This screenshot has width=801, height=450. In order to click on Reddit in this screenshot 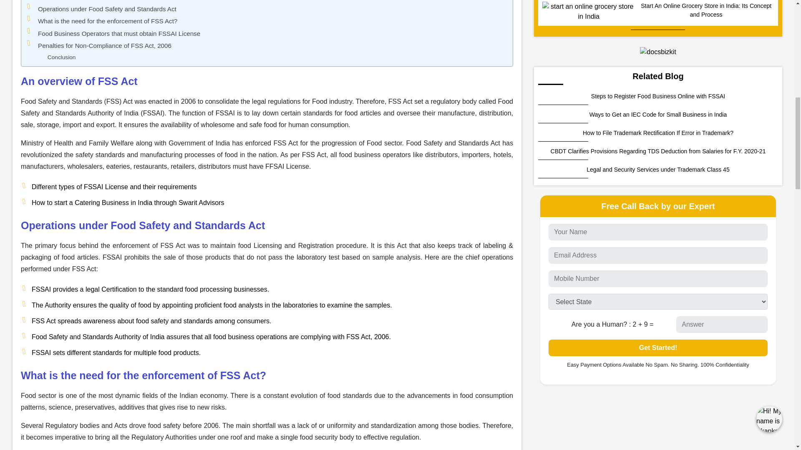, I will do `click(18, 420)`.